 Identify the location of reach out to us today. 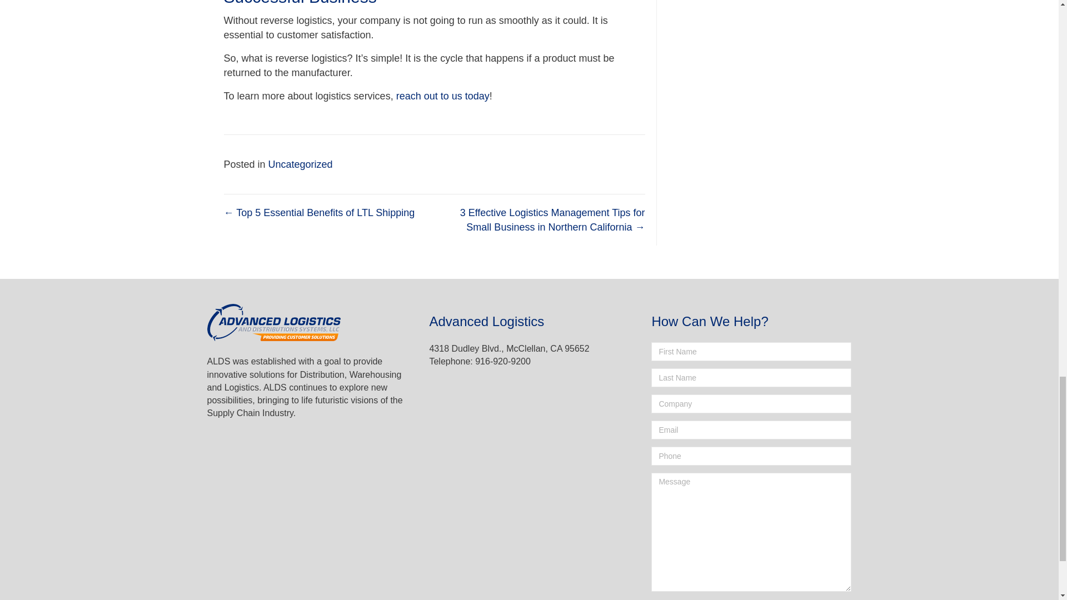
(442, 96).